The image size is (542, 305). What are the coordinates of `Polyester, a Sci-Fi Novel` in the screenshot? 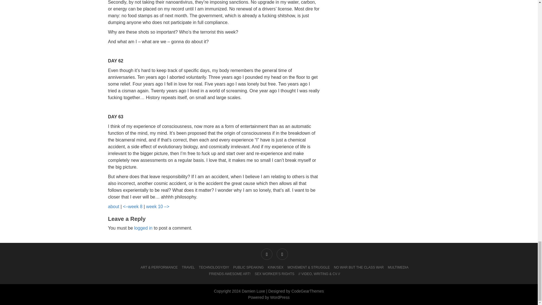 It's located at (113, 206).